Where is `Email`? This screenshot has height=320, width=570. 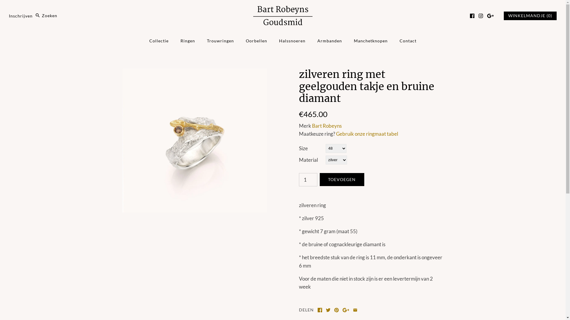
Email is located at coordinates (355, 310).